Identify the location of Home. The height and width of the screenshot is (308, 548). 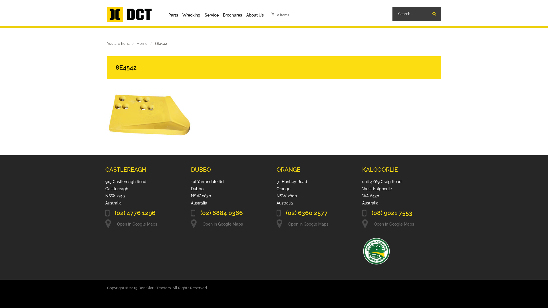
(142, 43).